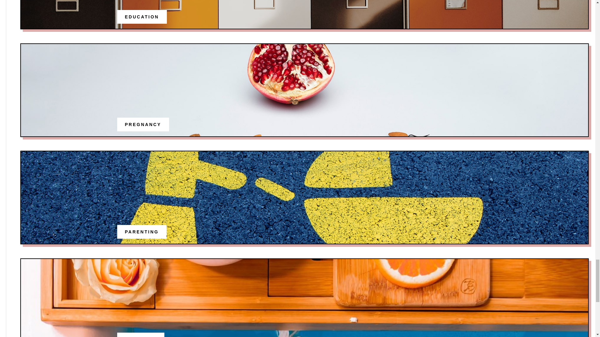 The height and width of the screenshot is (337, 600). What do you see at coordinates (143, 124) in the screenshot?
I see `PREGNANCY` at bounding box center [143, 124].